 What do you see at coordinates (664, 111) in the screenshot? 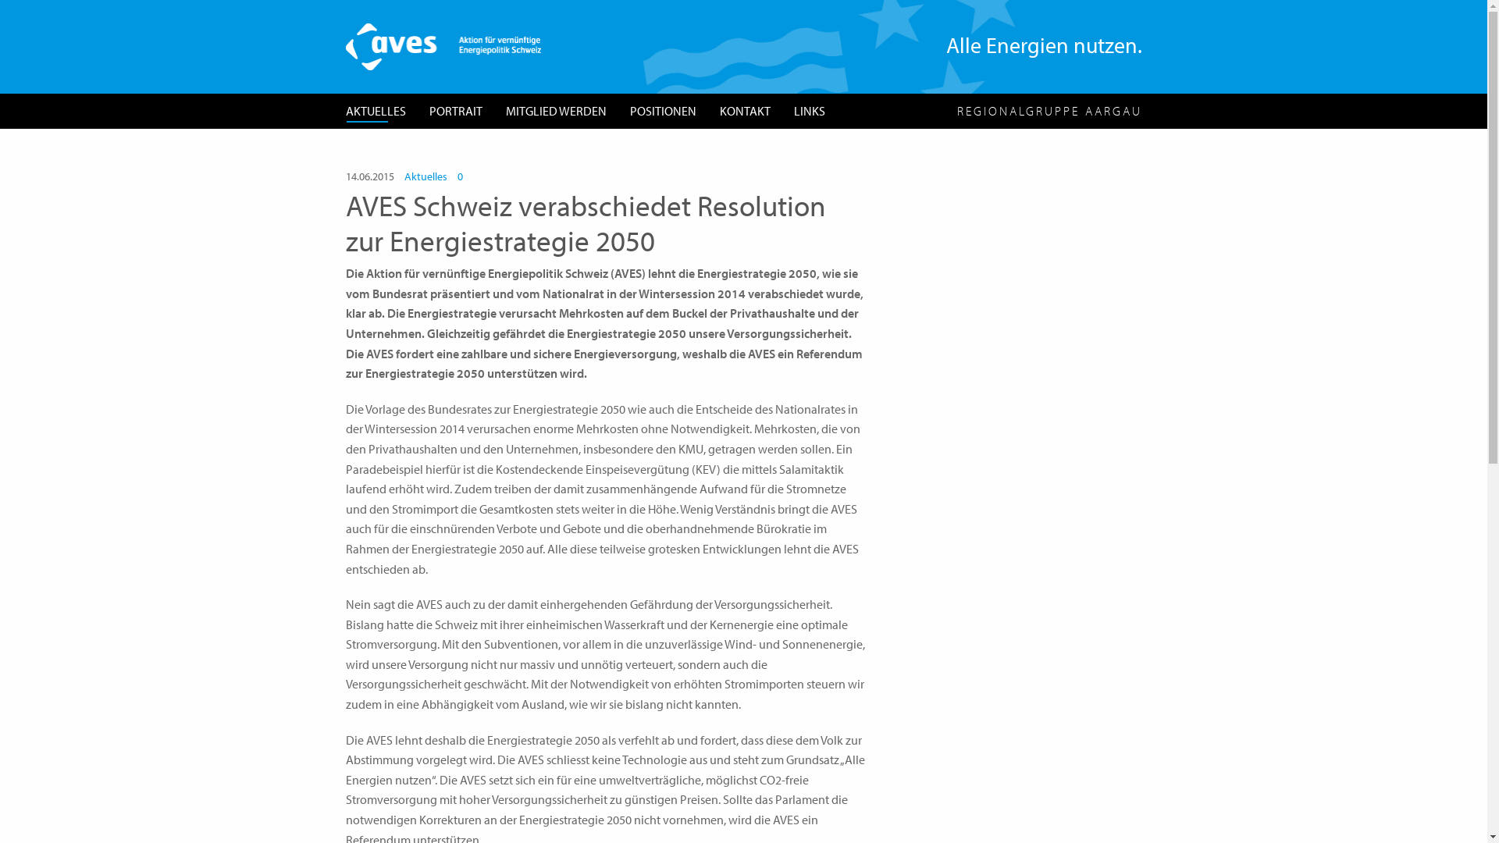
I see `POSITIONEN` at bounding box center [664, 111].